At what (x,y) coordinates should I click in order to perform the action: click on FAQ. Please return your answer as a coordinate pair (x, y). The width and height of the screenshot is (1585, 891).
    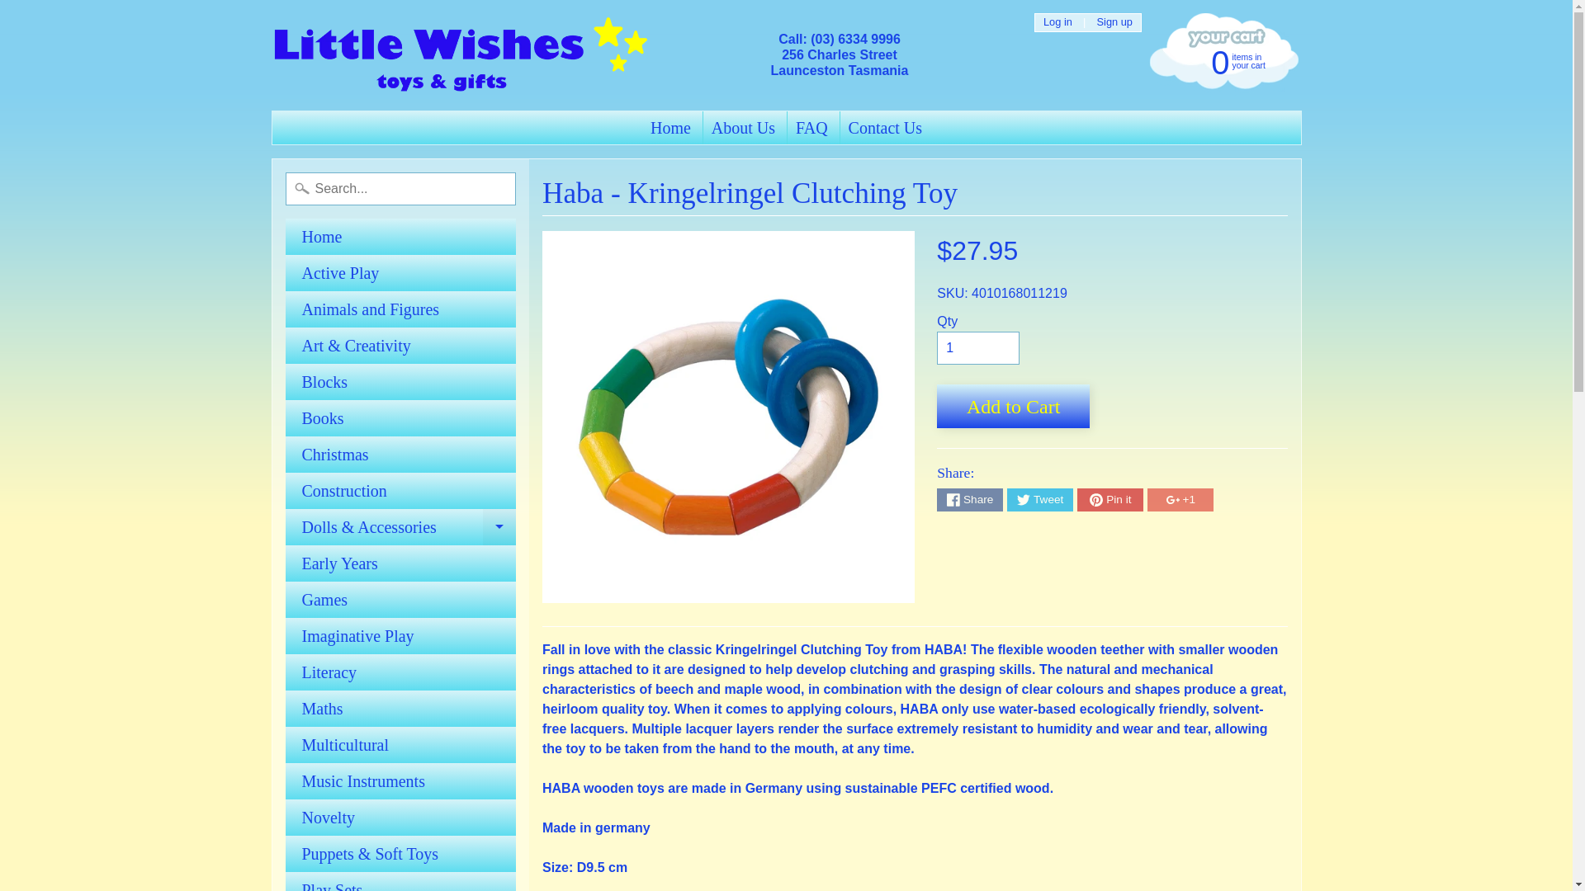
    Looking at the image, I should click on (812, 127).